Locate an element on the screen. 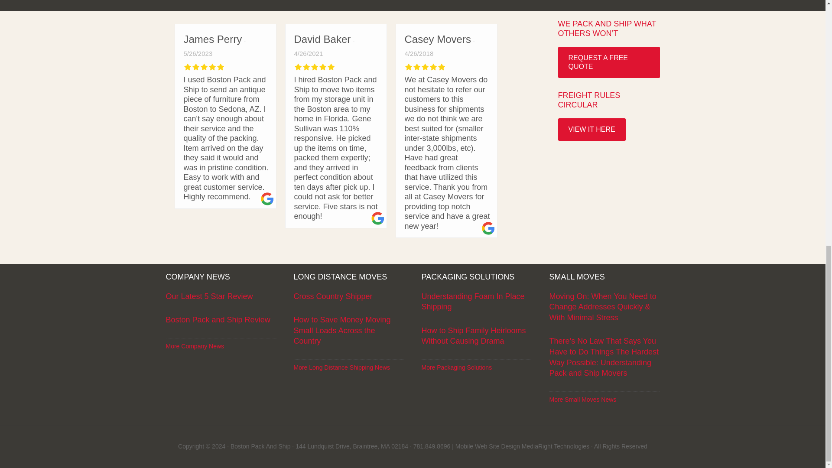 Image resolution: width=832 pixels, height=468 pixels. Packaging Solutions is located at coordinates (456, 367).